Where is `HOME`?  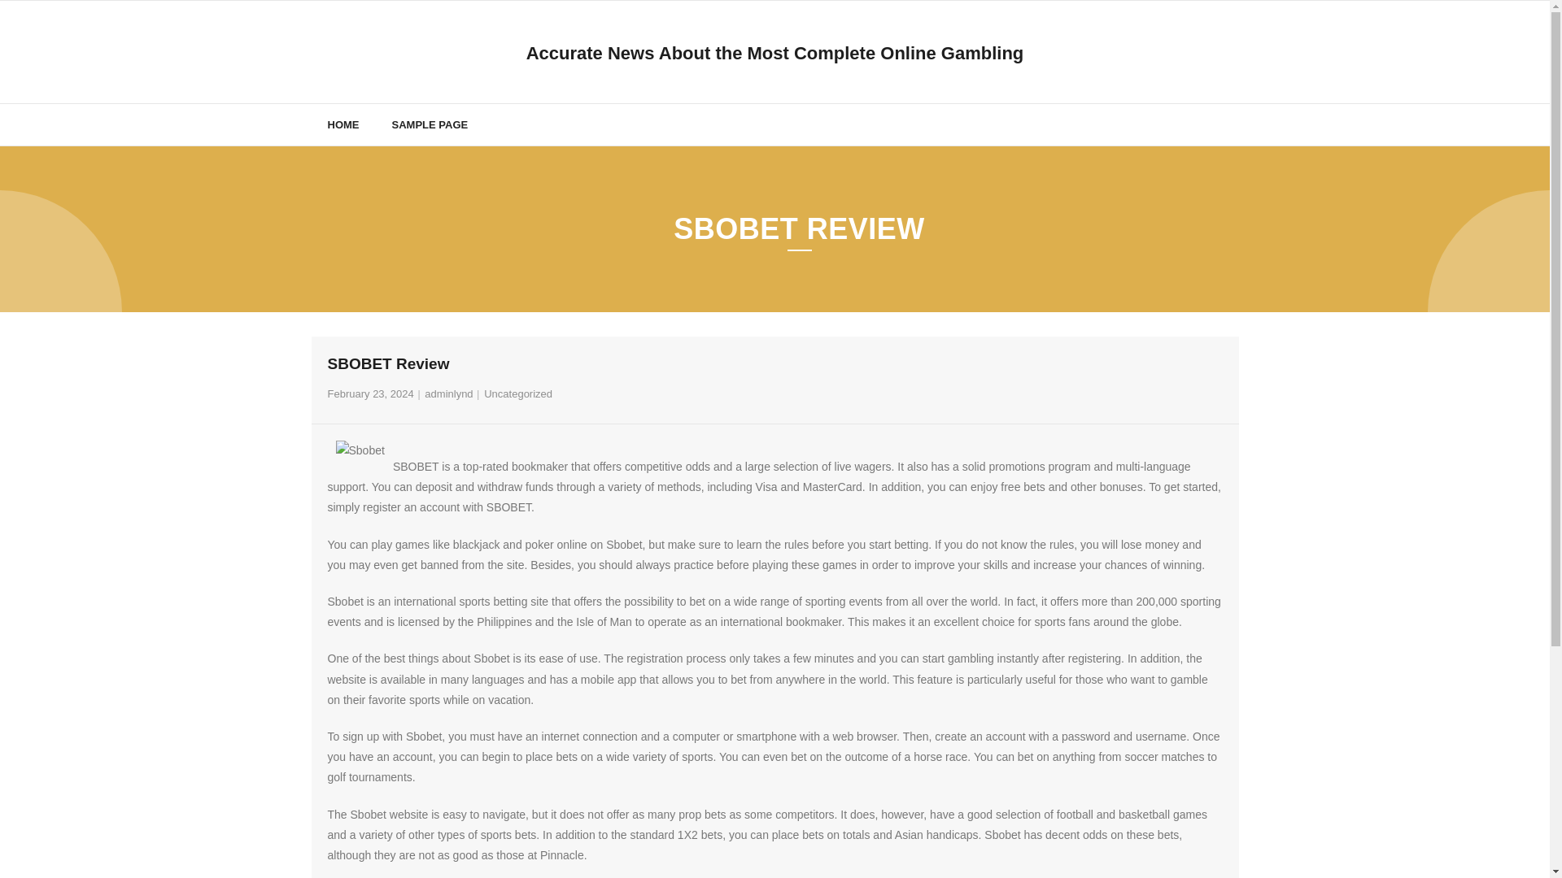 HOME is located at coordinates (343, 125).